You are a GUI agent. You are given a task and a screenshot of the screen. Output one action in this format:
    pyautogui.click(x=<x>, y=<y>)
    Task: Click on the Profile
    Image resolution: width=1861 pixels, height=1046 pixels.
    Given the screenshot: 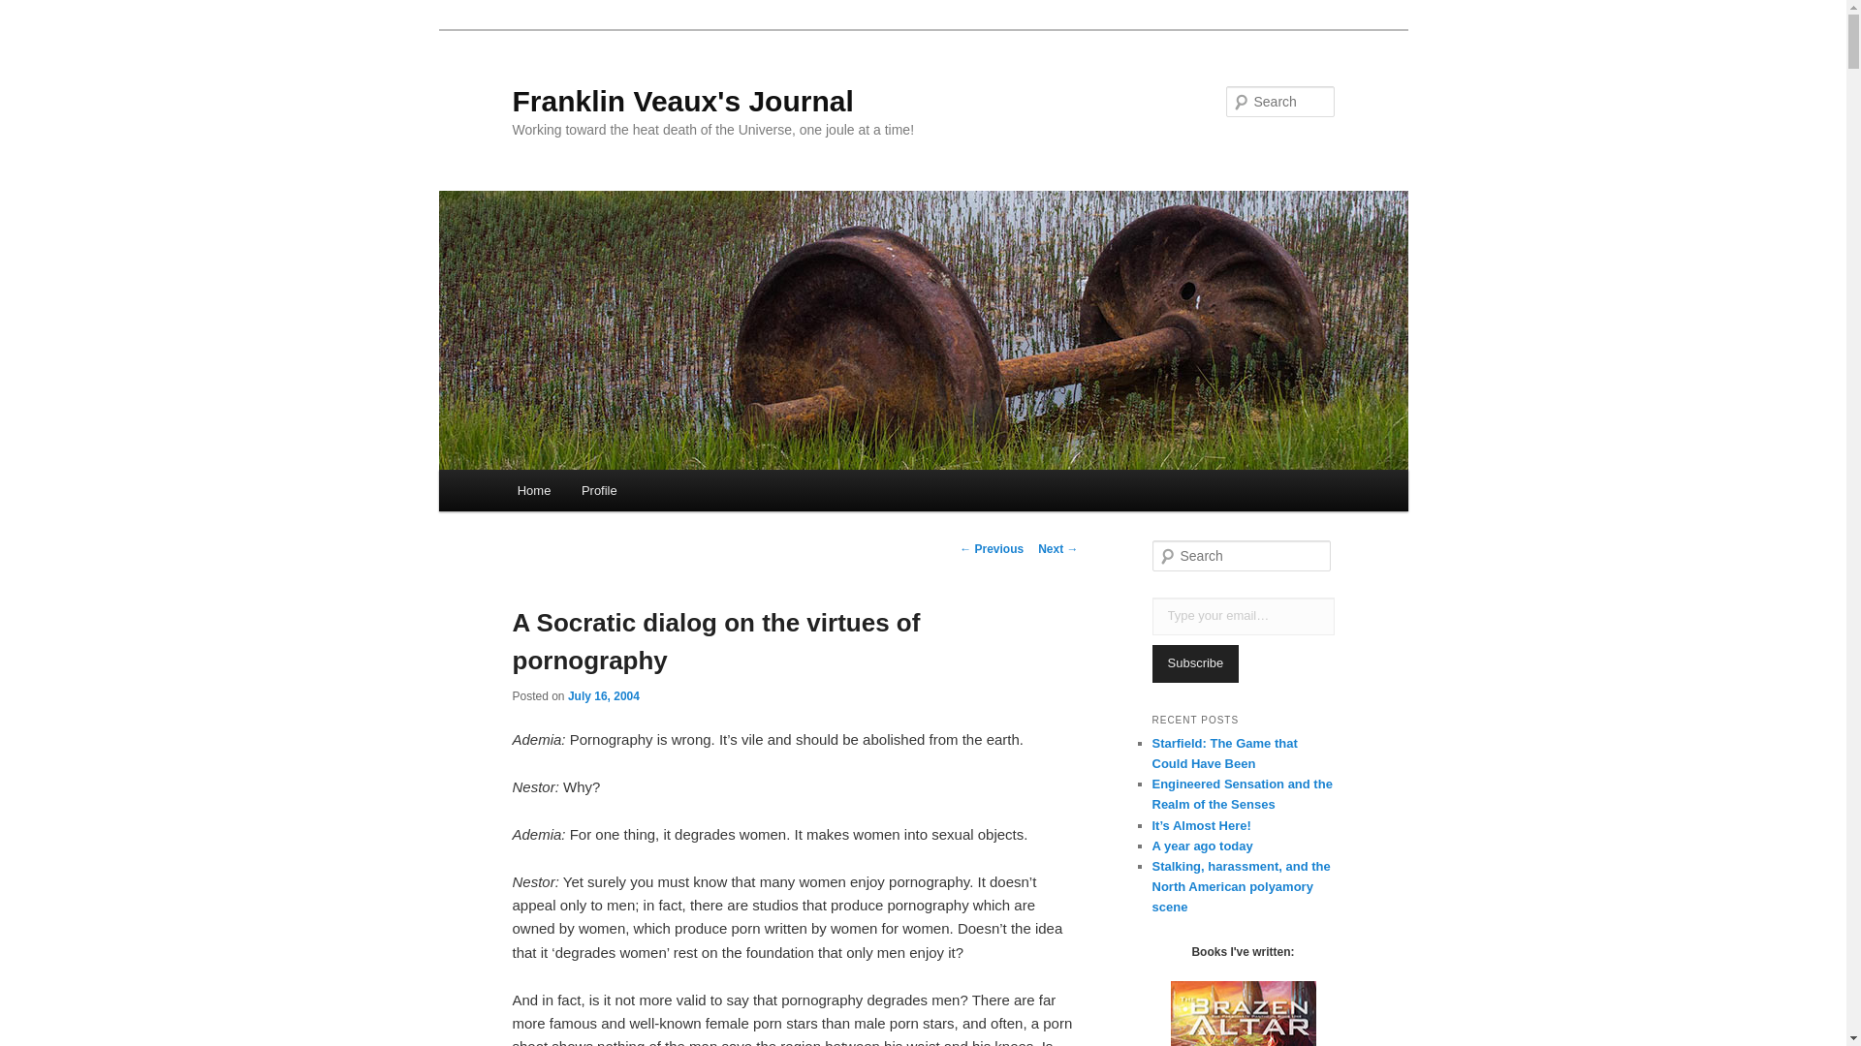 What is the action you would take?
    pyautogui.click(x=599, y=490)
    